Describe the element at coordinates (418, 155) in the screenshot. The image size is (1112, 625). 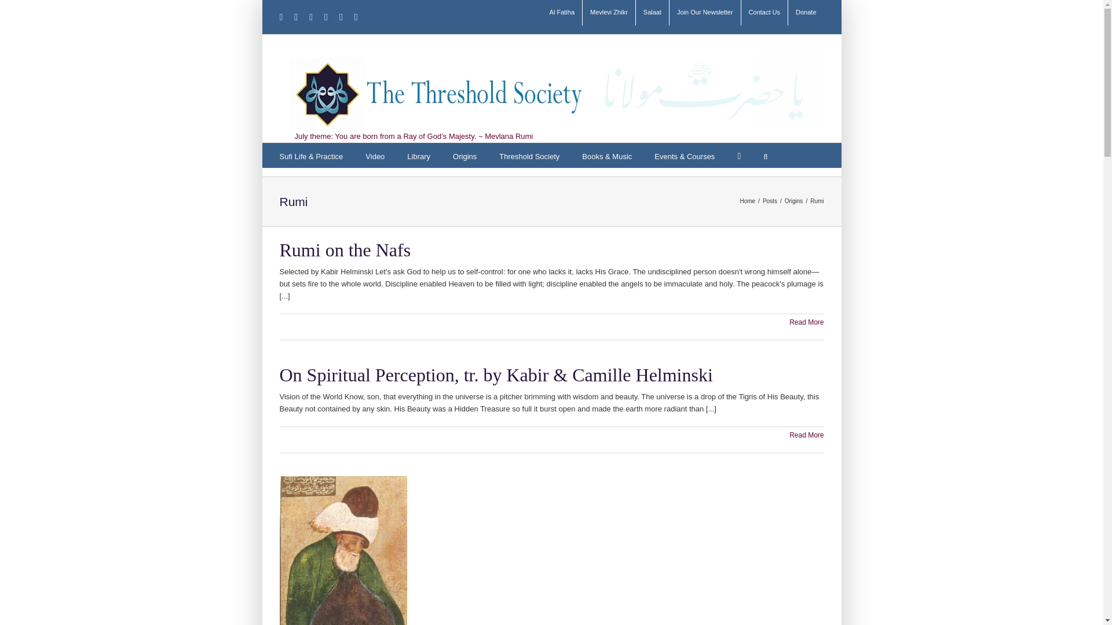
I see `Library` at that location.